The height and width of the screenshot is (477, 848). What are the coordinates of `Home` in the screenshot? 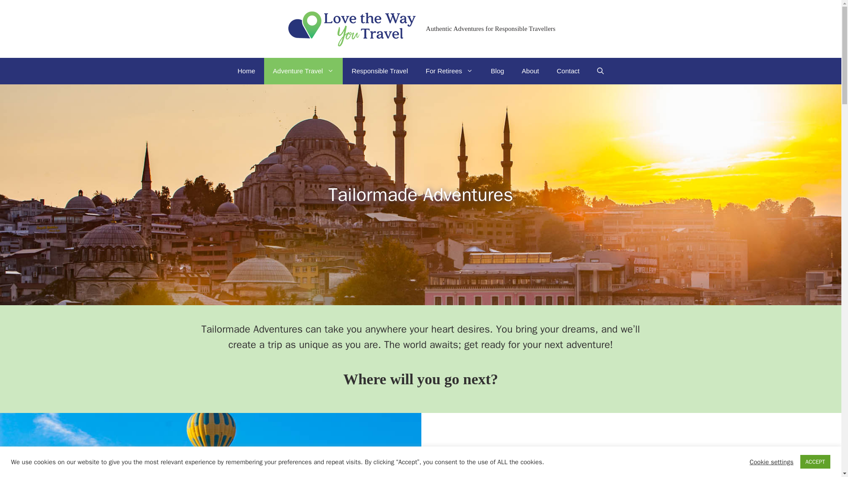 It's located at (246, 71).